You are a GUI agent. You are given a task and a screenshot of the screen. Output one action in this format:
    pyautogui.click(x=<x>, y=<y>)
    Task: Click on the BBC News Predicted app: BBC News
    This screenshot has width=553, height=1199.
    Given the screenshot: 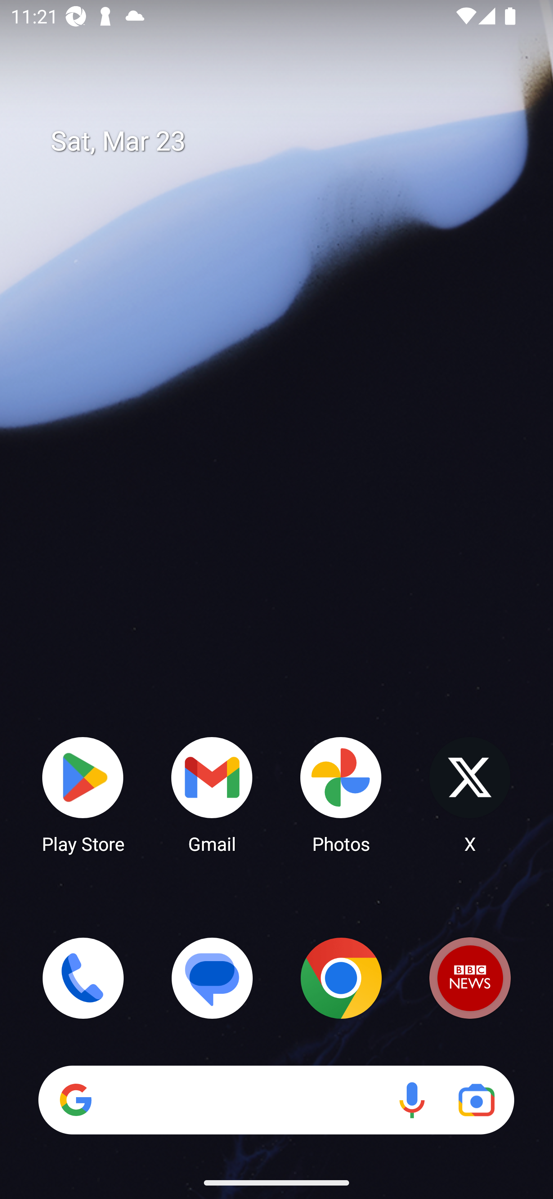 What is the action you would take?
    pyautogui.click(x=470, y=978)
    